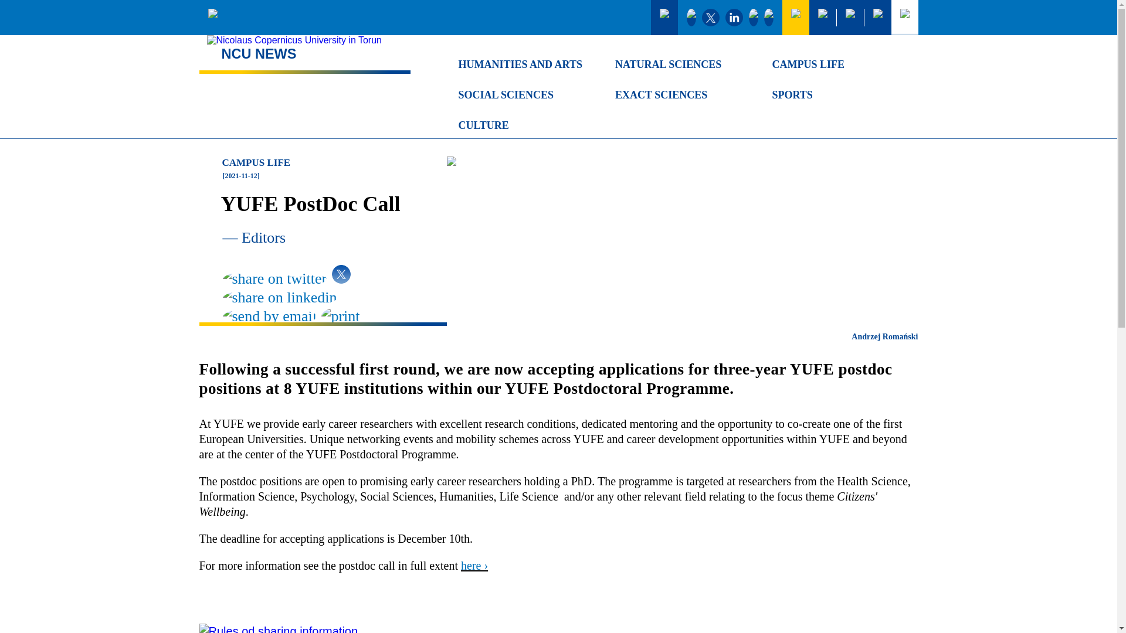  Describe the element at coordinates (518, 95) in the screenshot. I see `SOCIAL SCIENCES` at that location.